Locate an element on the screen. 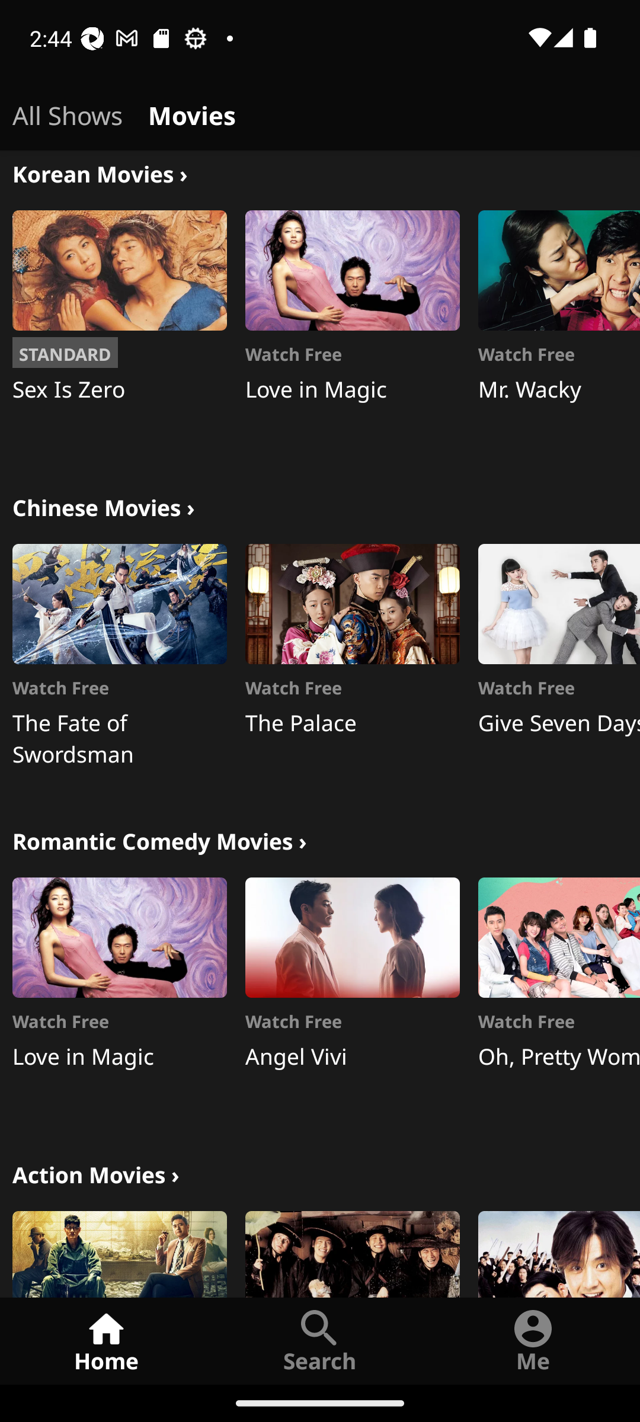 The image size is (640, 1422). Search is located at coordinates (320, 1340).